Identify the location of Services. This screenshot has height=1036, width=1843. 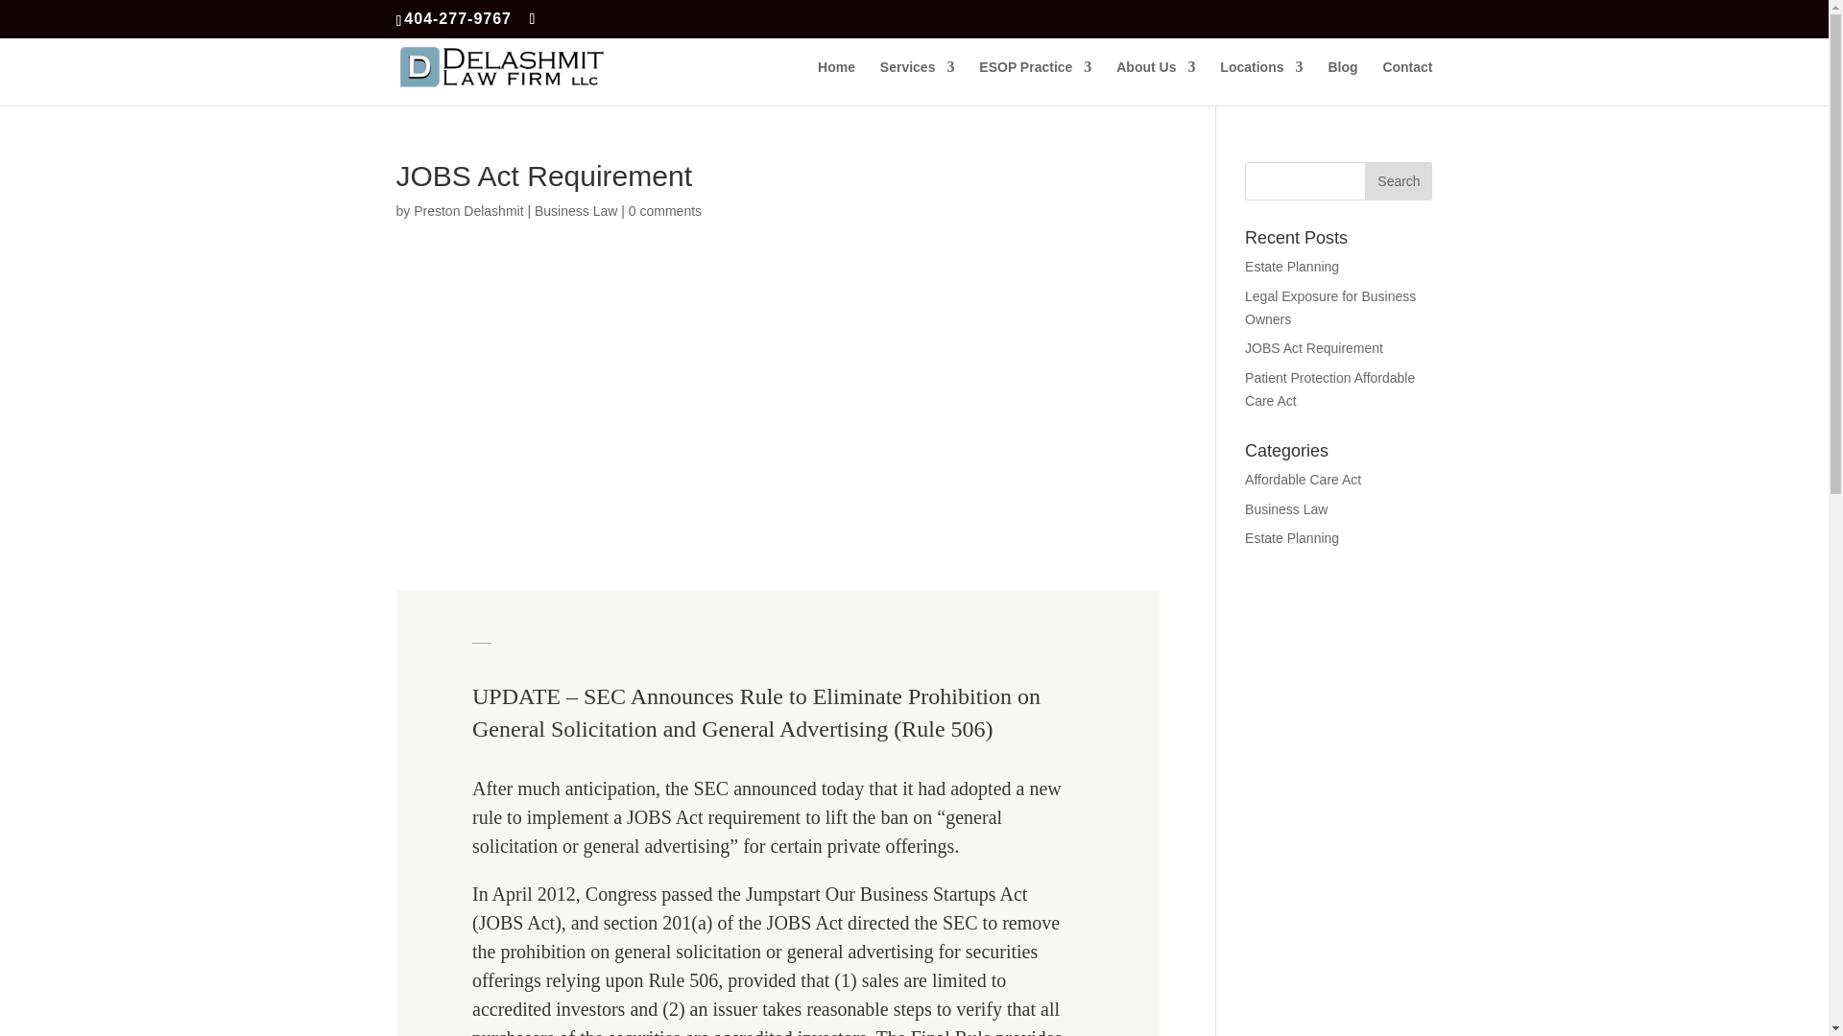
(918, 82).